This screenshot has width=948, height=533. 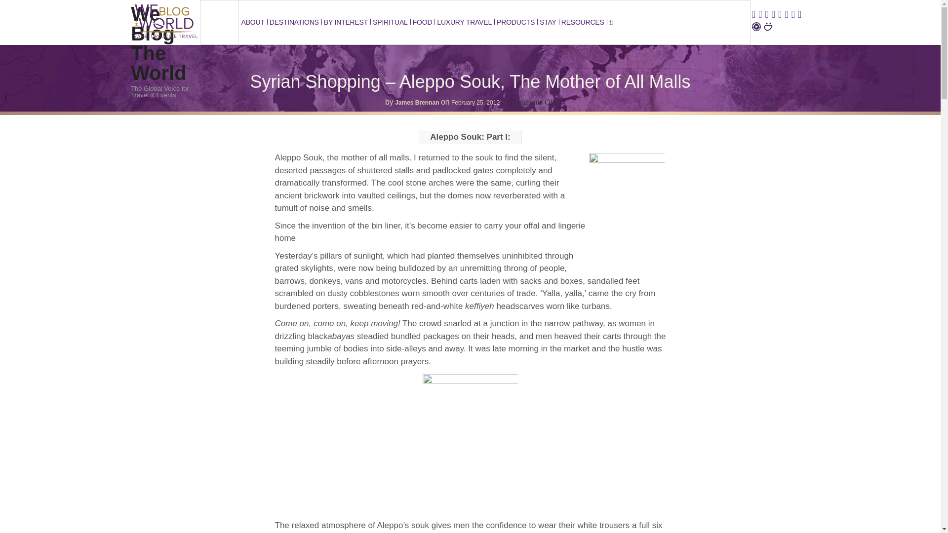 What do you see at coordinates (417, 102) in the screenshot?
I see `Posts by James Brennan` at bounding box center [417, 102].